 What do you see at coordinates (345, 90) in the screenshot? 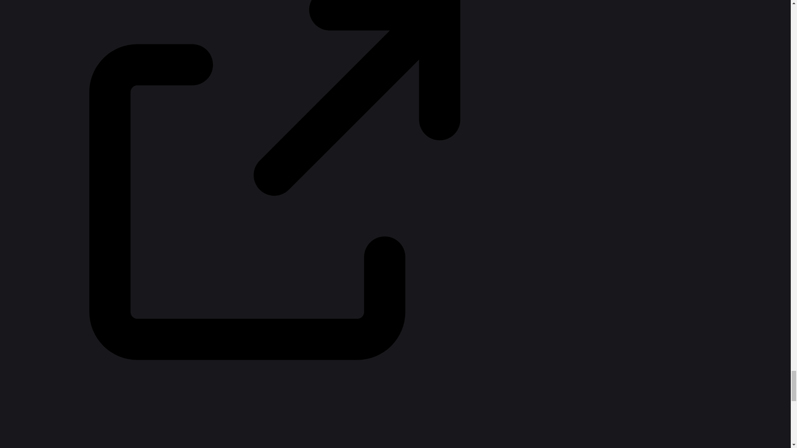
I see `How to select all characters on begin play` at bounding box center [345, 90].